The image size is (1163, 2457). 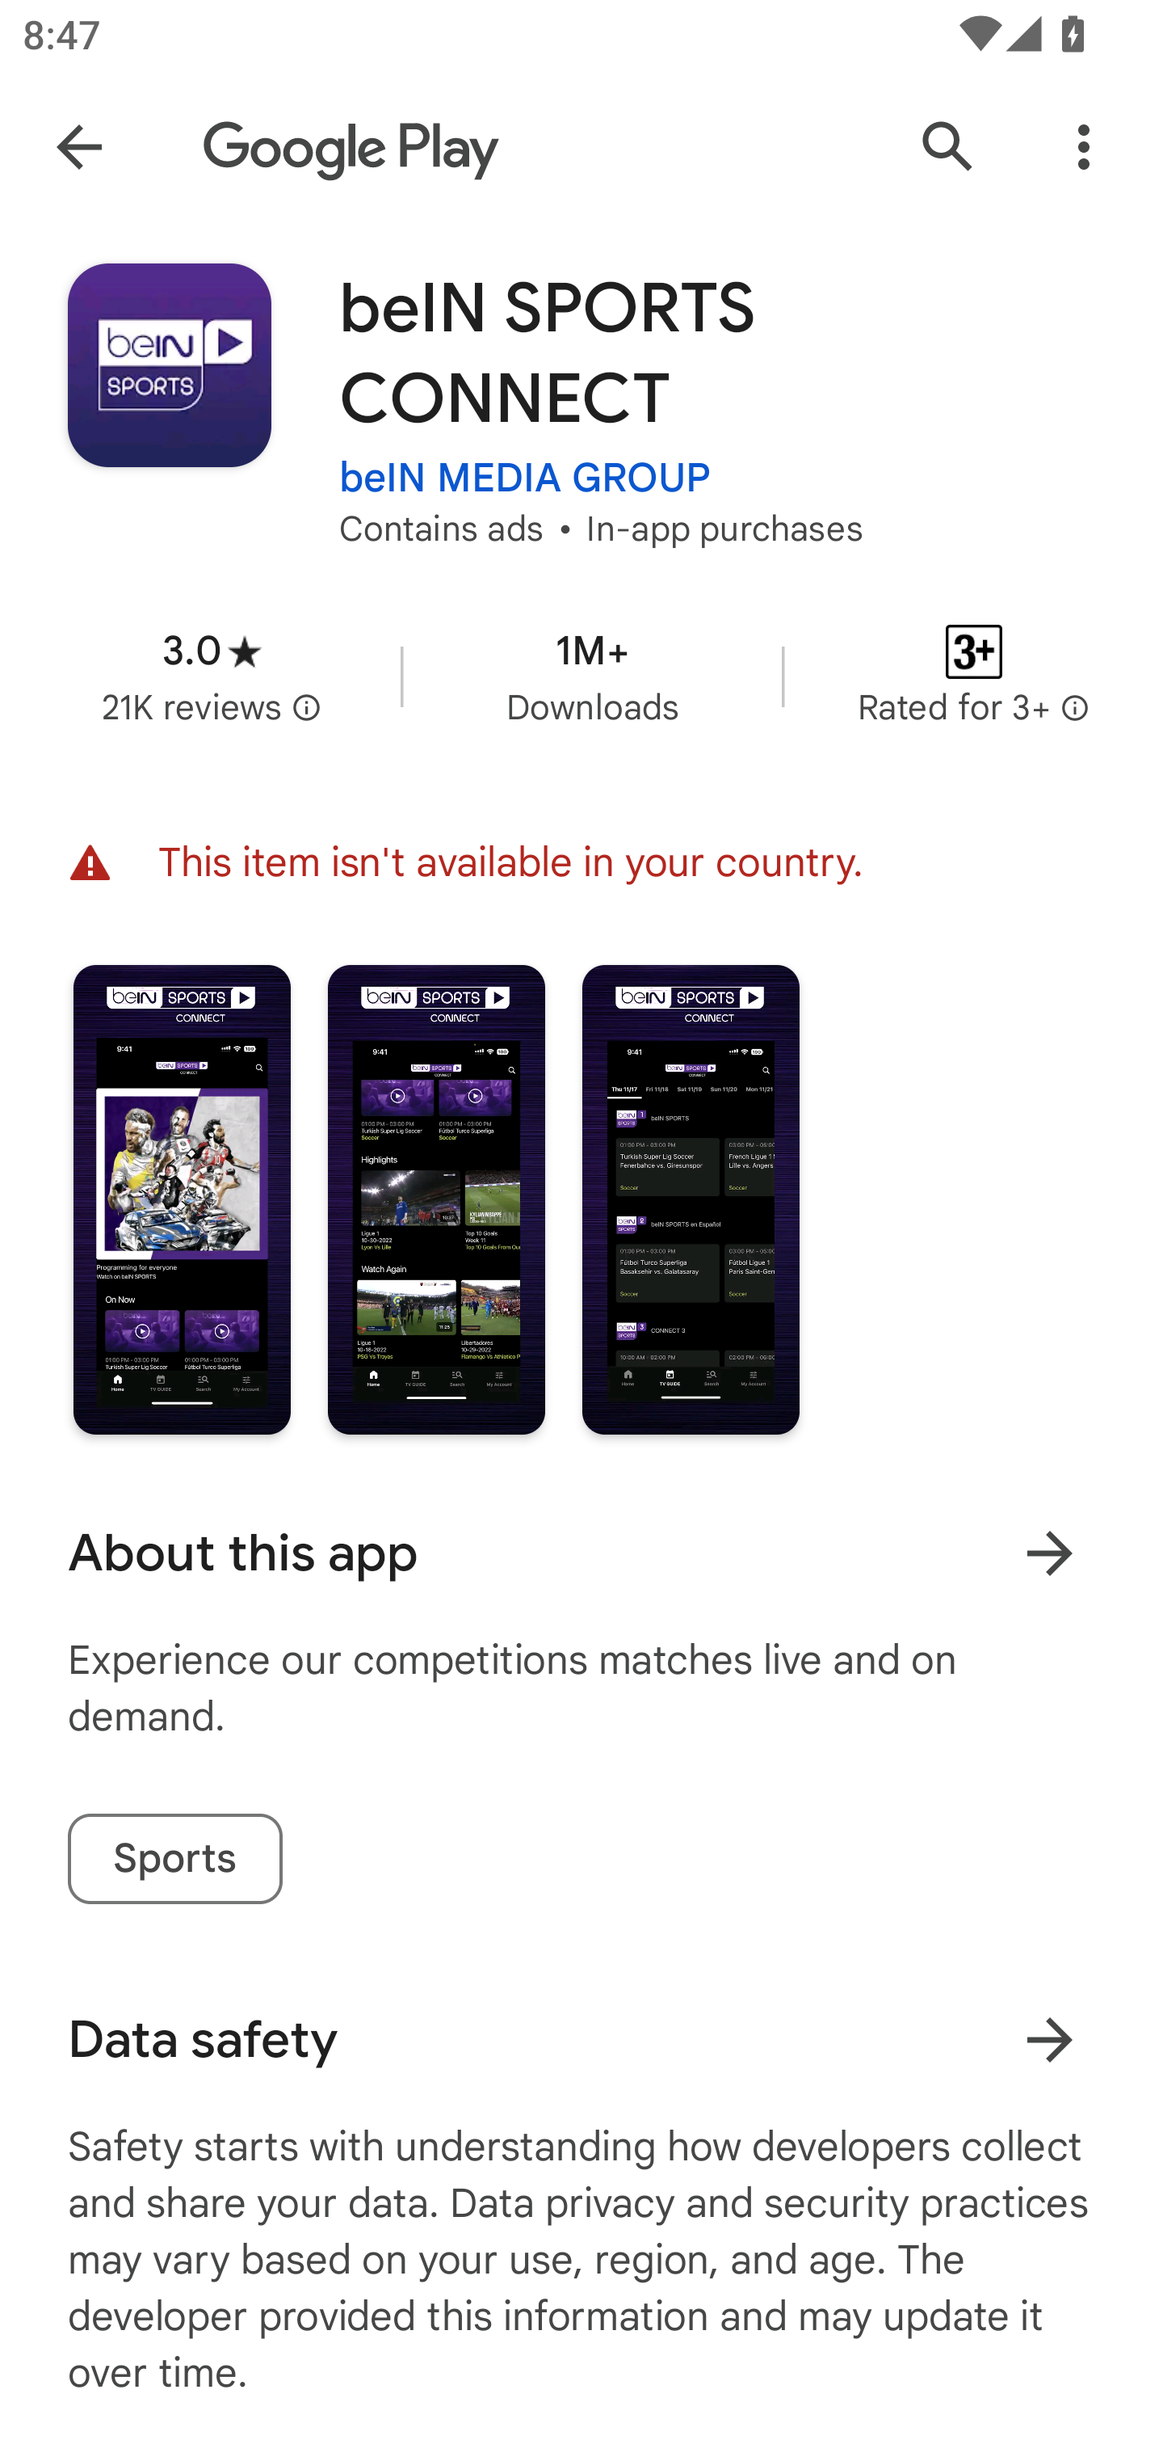 What do you see at coordinates (974, 676) in the screenshot?
I see `Content rating Rated for 3+` at bounding box center [974, 676].